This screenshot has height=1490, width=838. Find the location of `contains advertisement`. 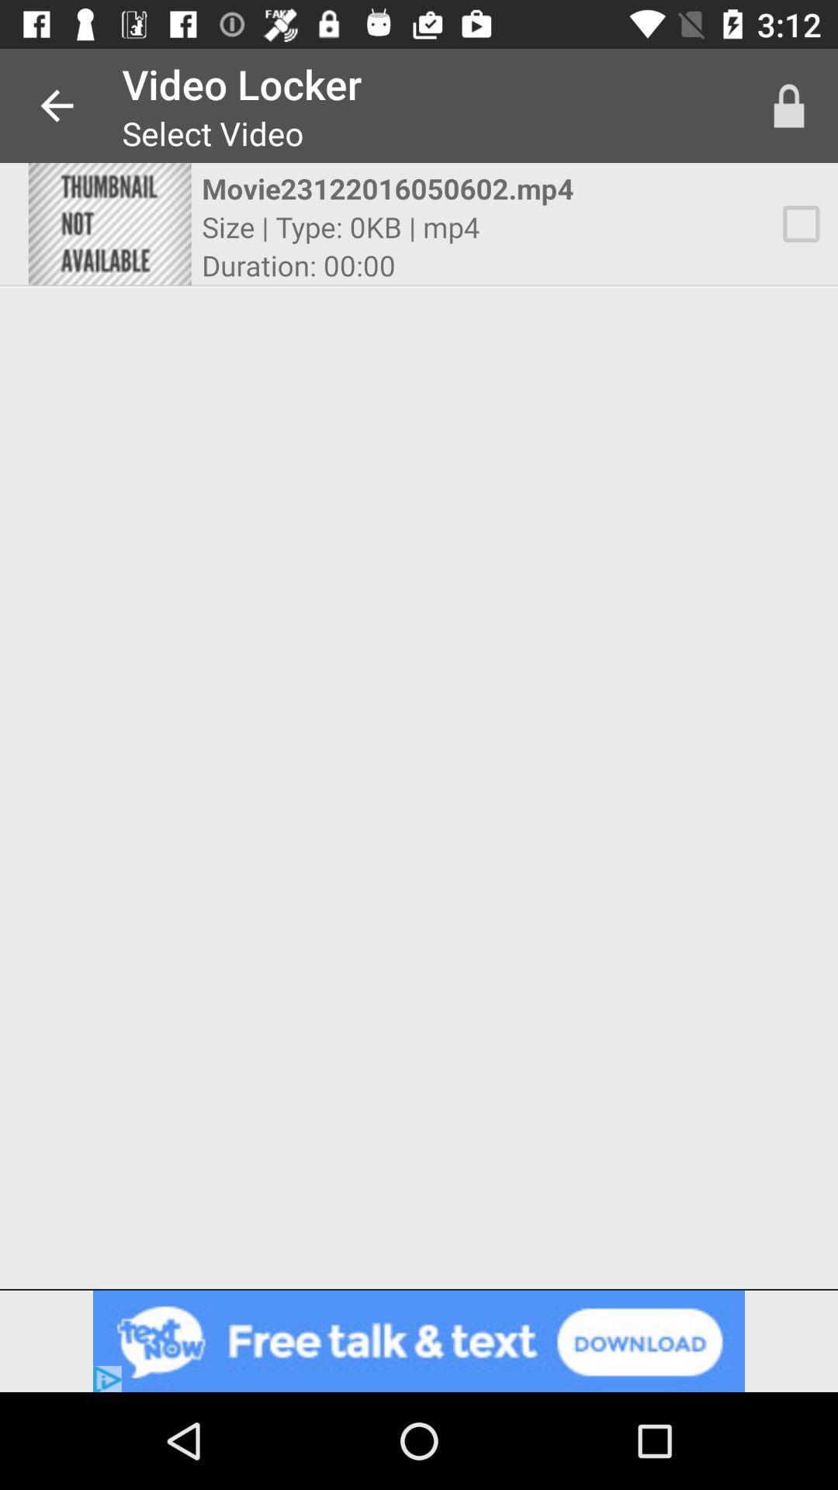

contains advertisement is located at coordinates (419, 1341).